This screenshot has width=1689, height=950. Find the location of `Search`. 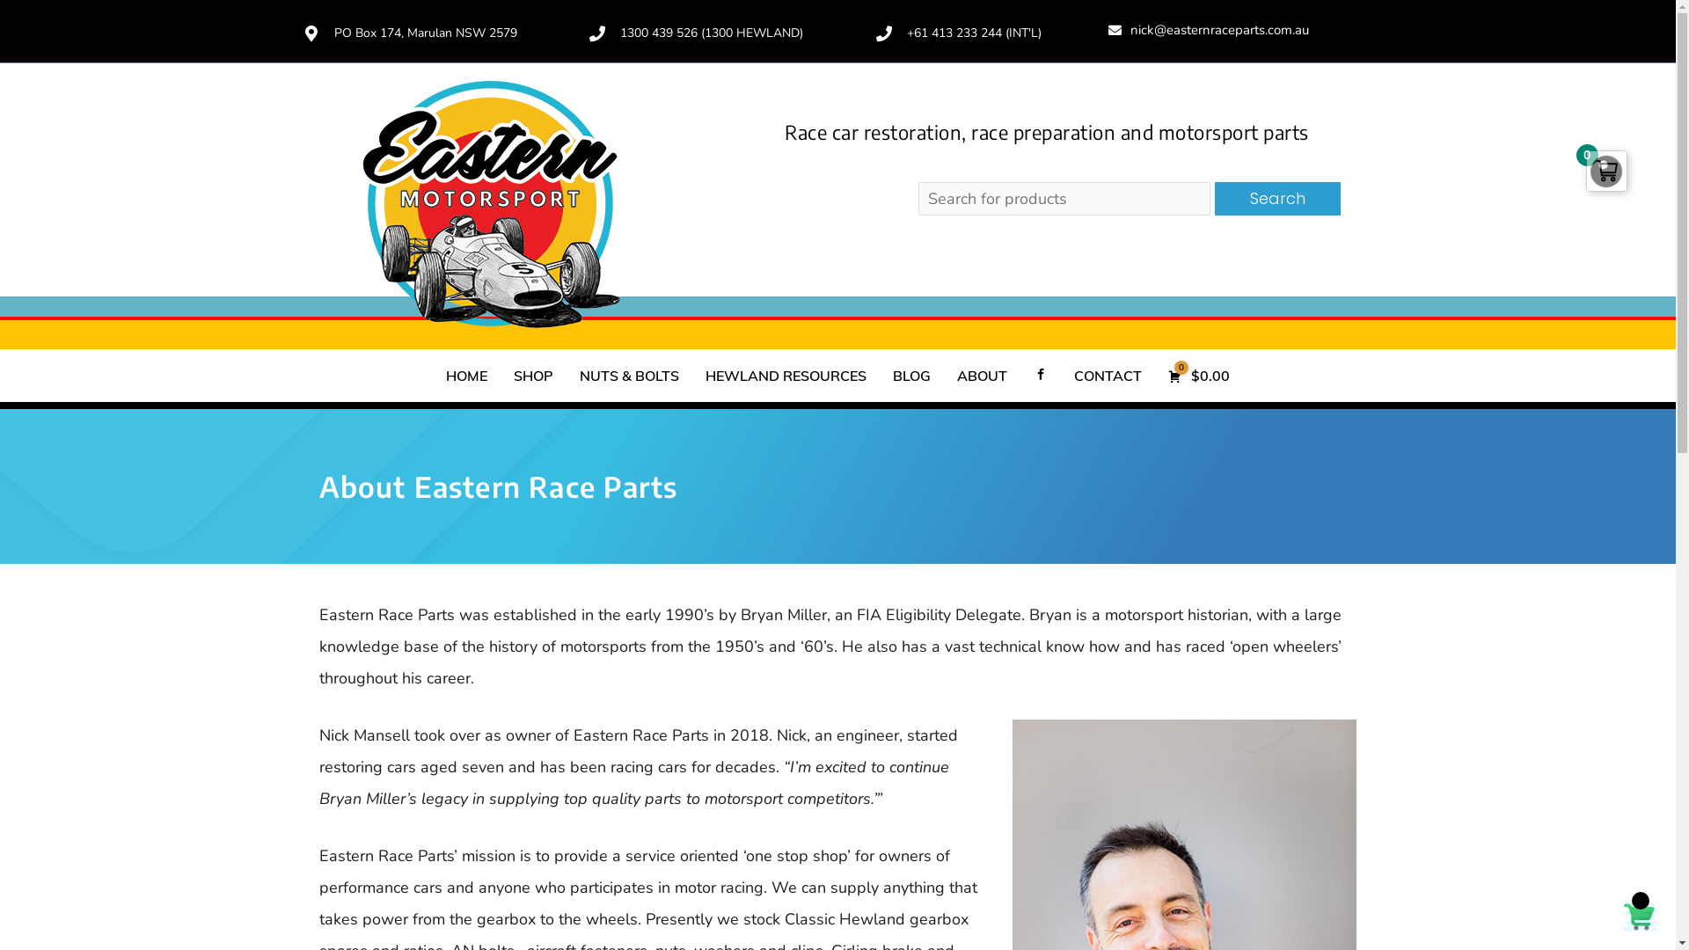

Search is located at coordinates (1277, 199).